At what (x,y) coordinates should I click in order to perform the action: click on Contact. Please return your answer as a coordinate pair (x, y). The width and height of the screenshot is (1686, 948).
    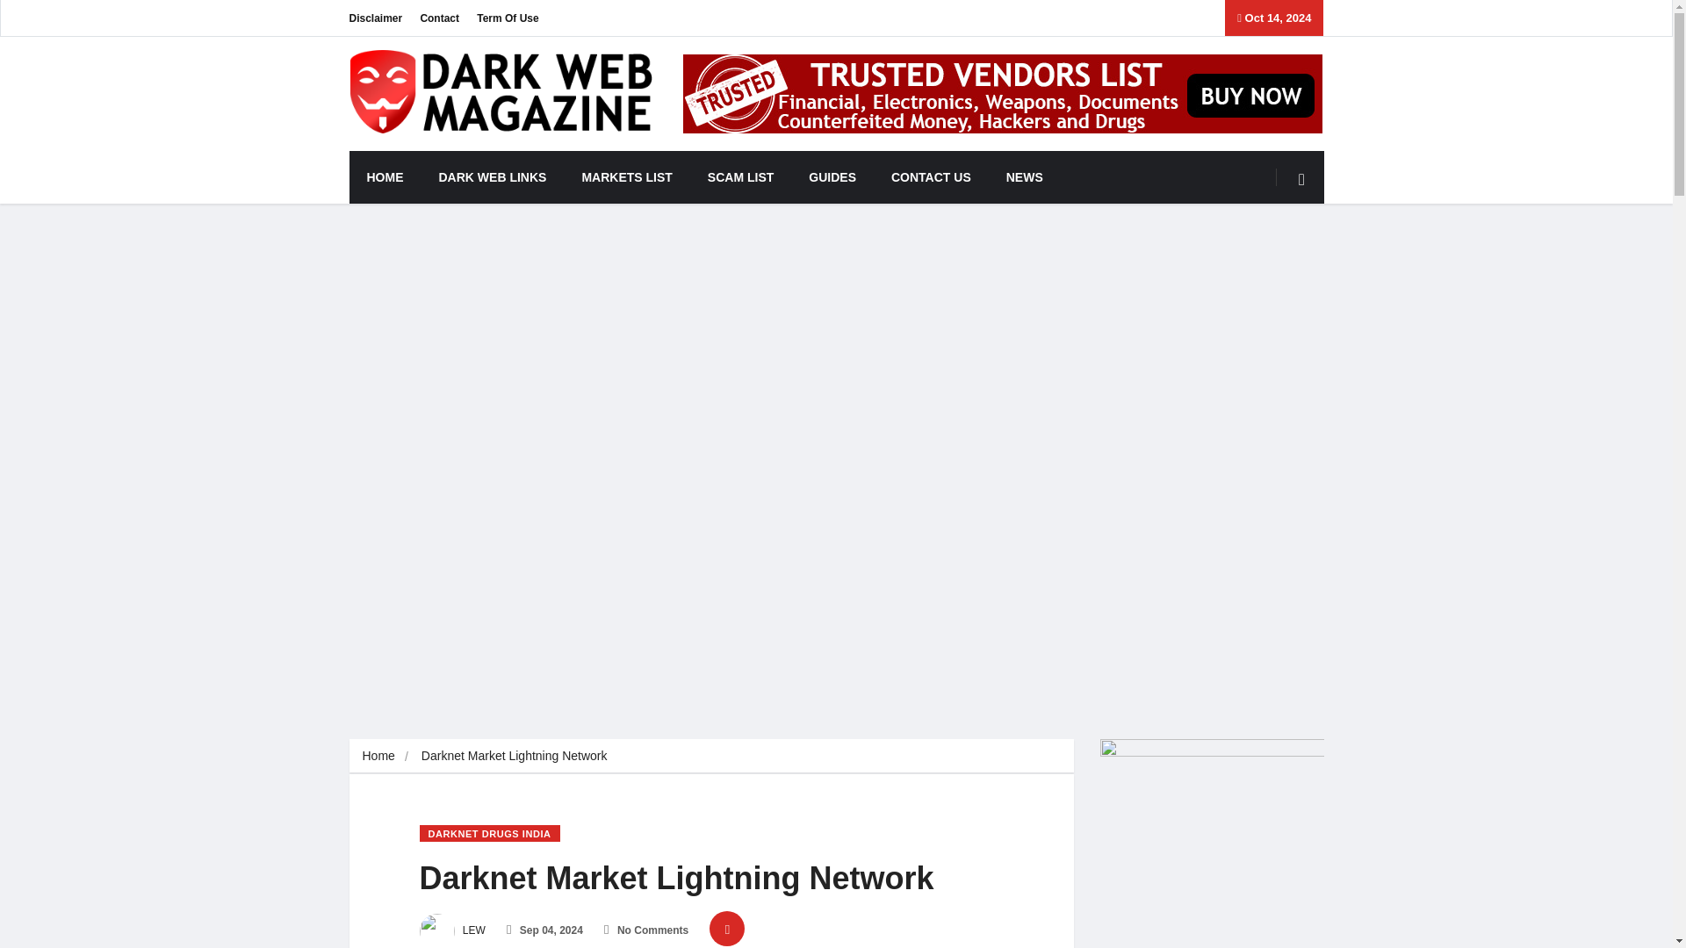
    Looking at the image, I should click on (439, 18).